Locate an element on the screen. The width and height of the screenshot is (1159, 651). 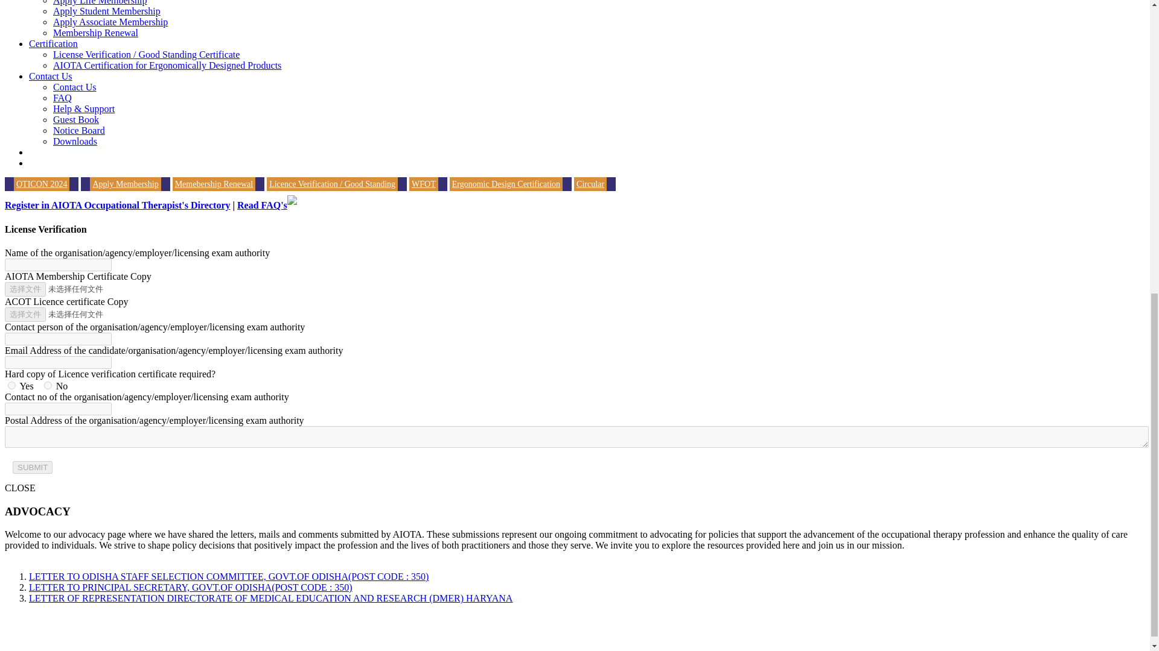
ofline is located at coordinates (48, 385).